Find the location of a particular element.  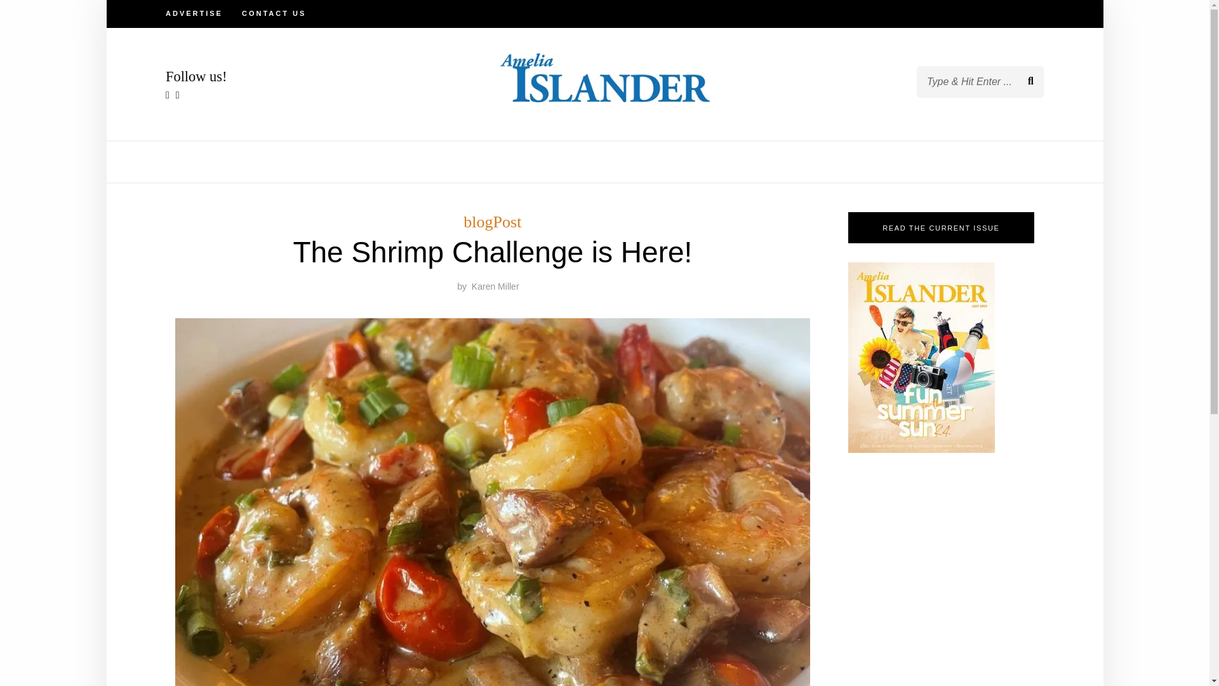

CONTACT US is located at coordinates (273, 14).